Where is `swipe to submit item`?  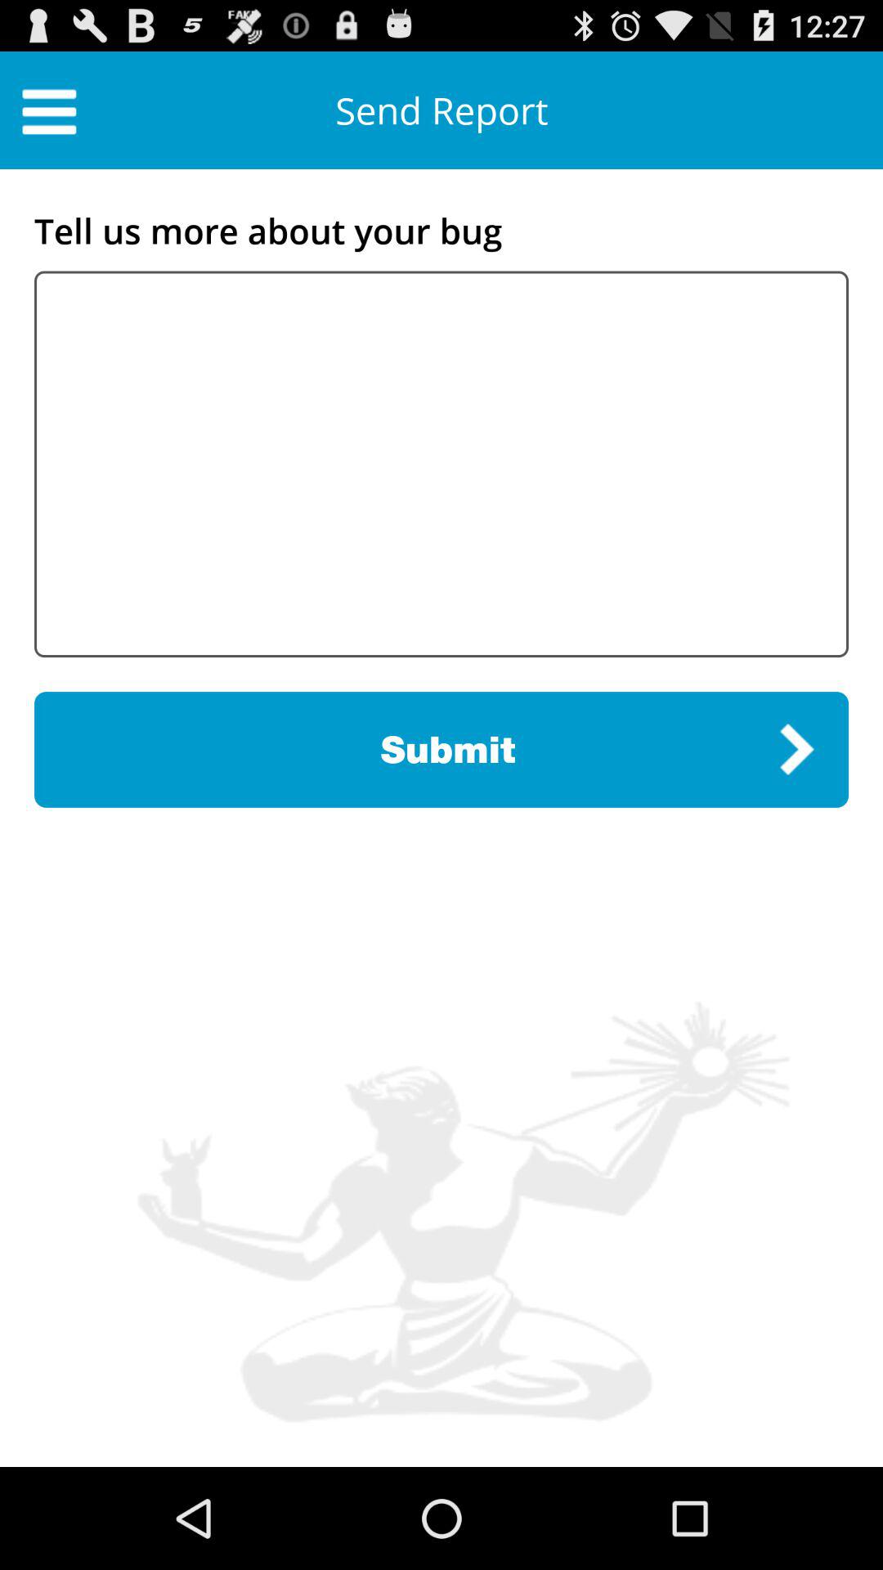 swipe to submit item is located at coordinates (441, 749).